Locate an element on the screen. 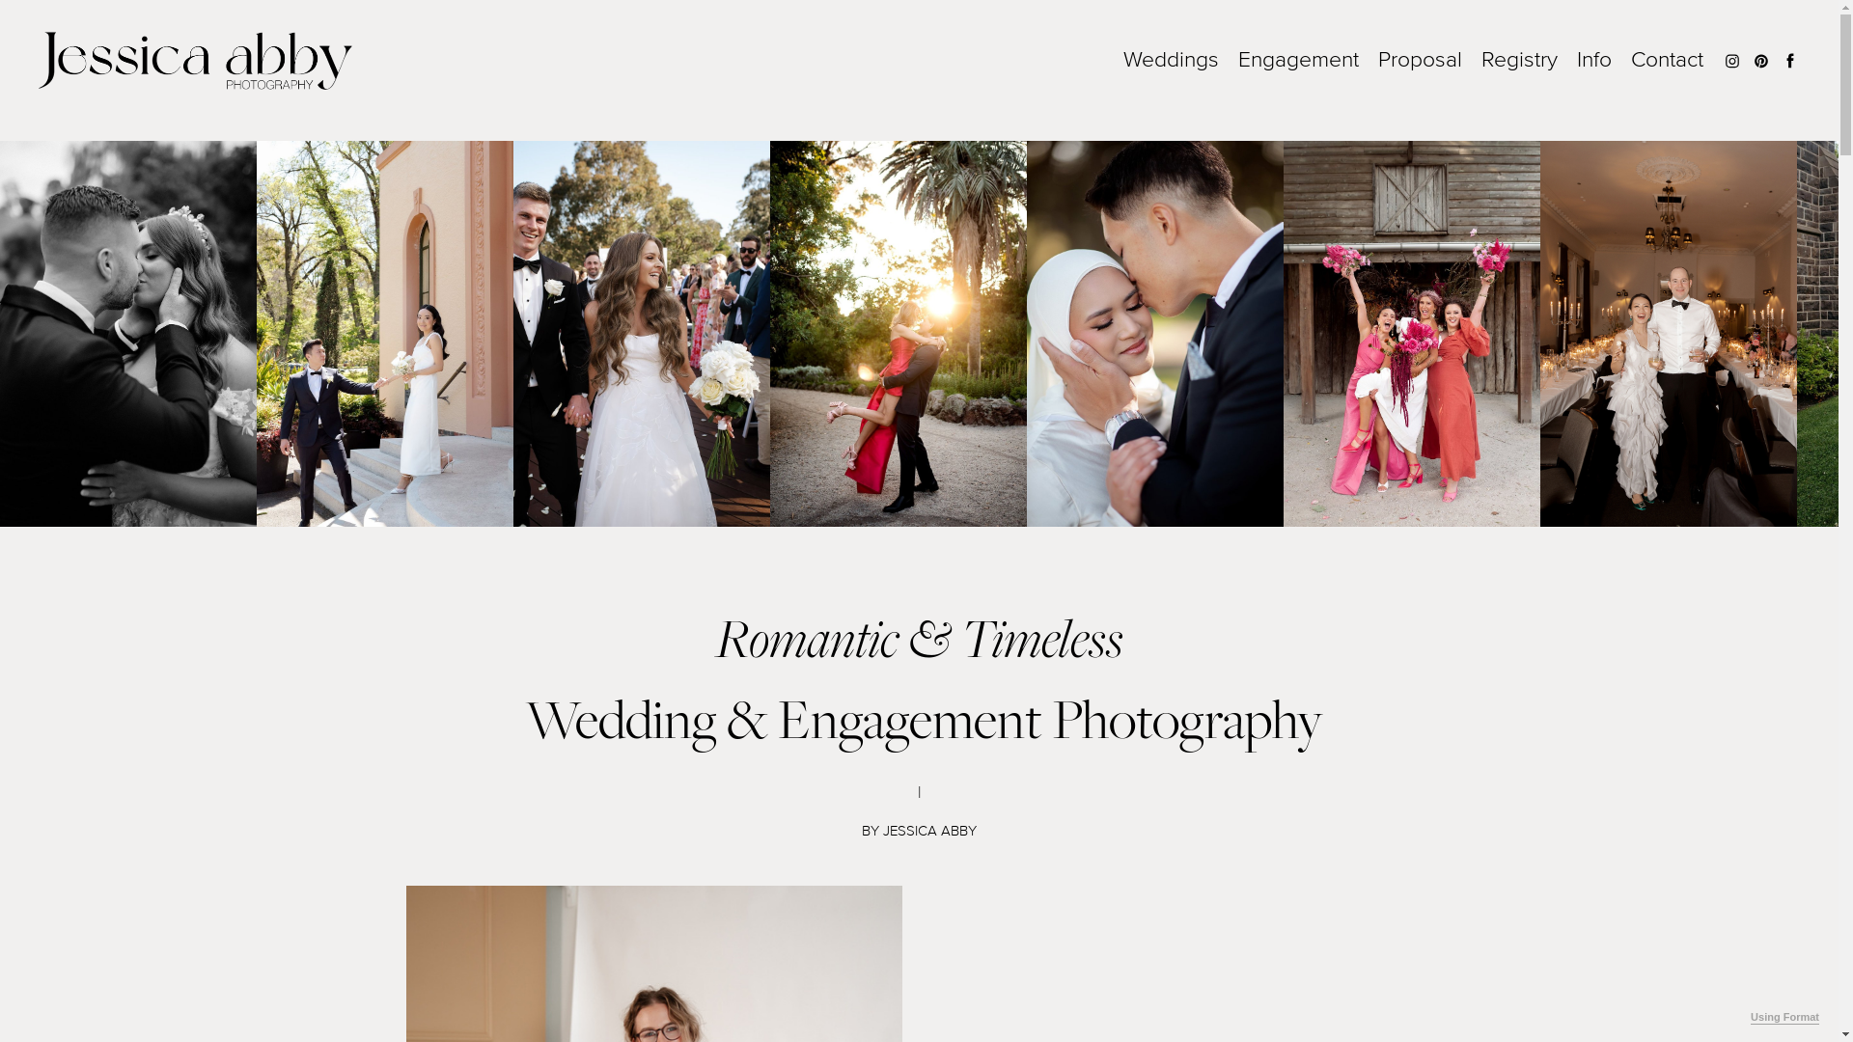 The height and width of the screenshot is (1042, 1853). Facebook is located at coordinates (1790, 59).